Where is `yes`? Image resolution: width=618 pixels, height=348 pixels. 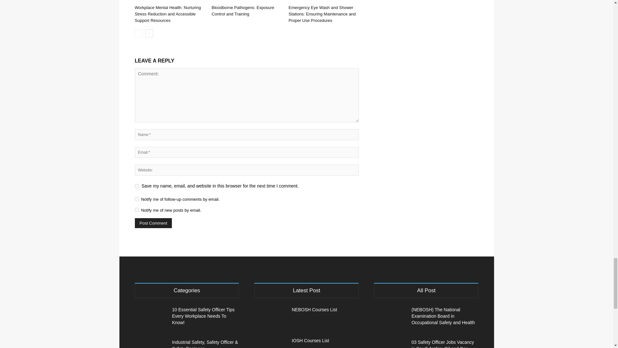 yes is located at coordinates (136, 186).